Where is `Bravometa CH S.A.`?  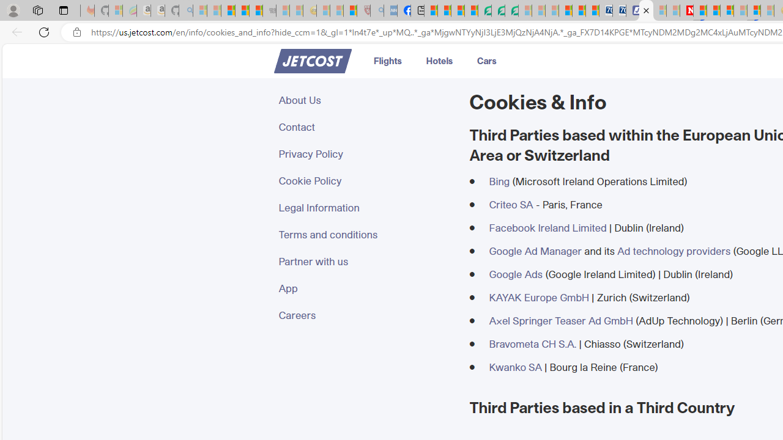
Bravometa CH S.A. is located at coordinates (532, 343).